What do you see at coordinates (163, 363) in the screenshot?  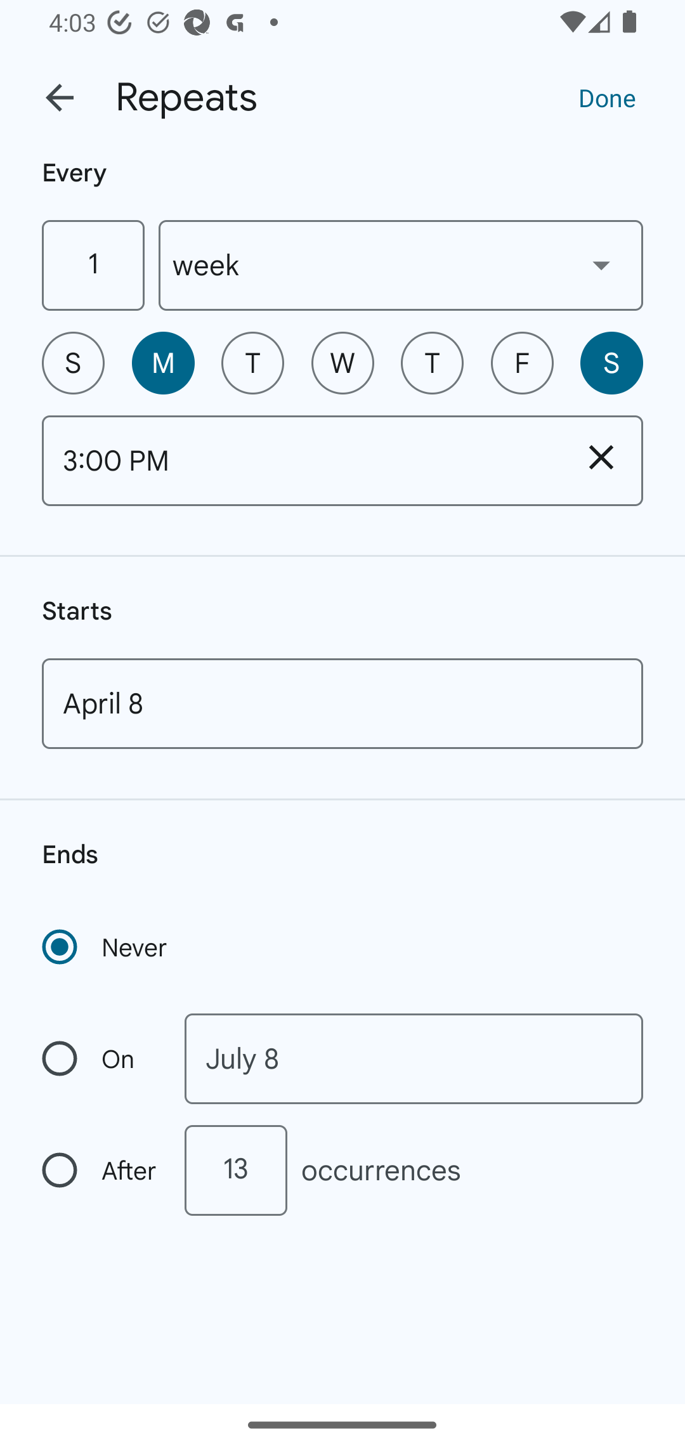 I see `M Monday, selected` at bounding box center [163, 363].